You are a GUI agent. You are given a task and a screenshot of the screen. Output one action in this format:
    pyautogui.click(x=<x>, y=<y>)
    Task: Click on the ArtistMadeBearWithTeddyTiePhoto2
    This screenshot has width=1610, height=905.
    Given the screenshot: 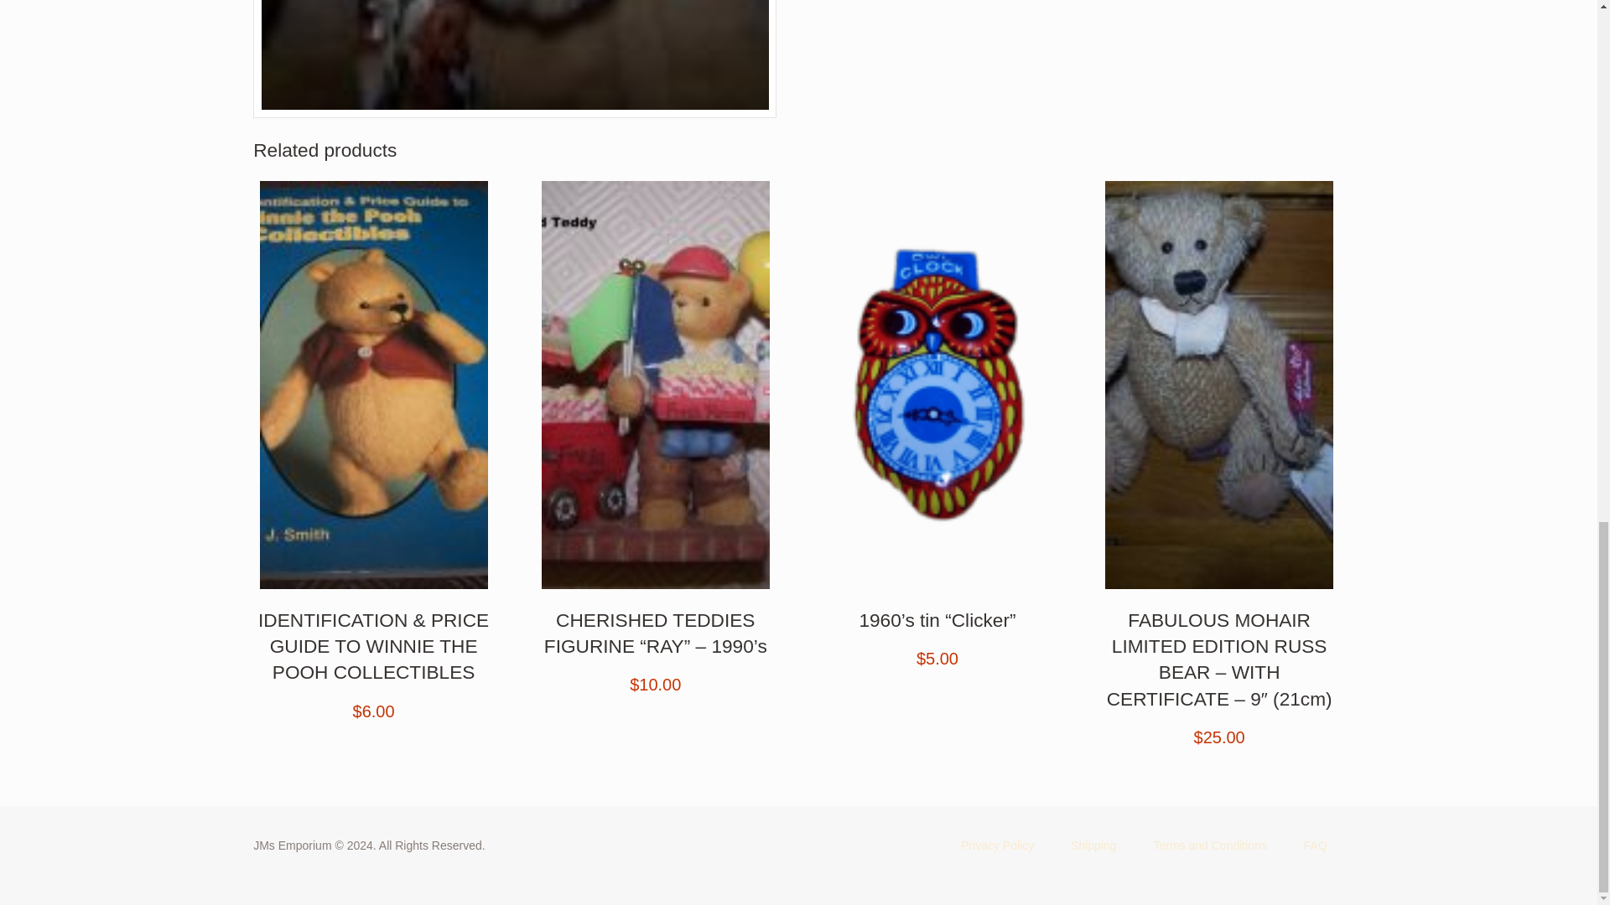 What is the action you would take?
    pyautogui.click(x=514, y=59)
    